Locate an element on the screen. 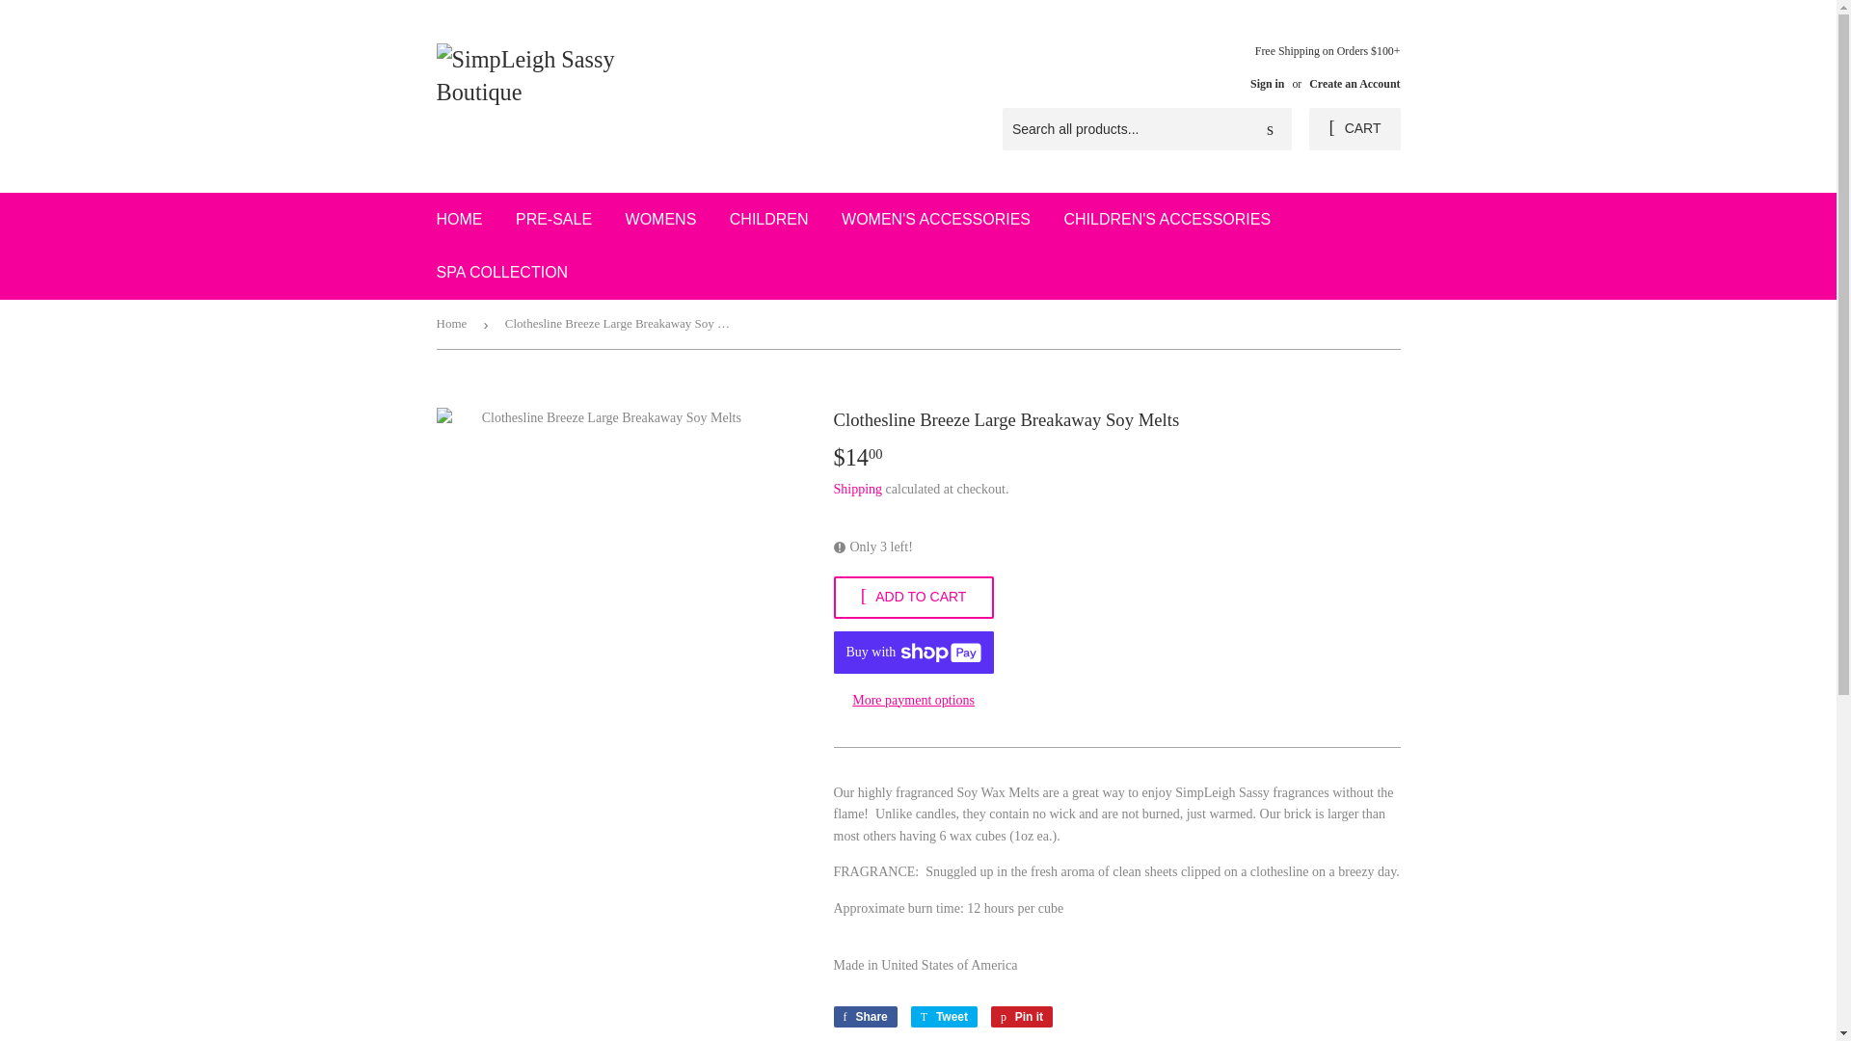 The height and width of the screenshot is (1041, 1851). SPA COLLECTION is located at coordinates (501, 272).